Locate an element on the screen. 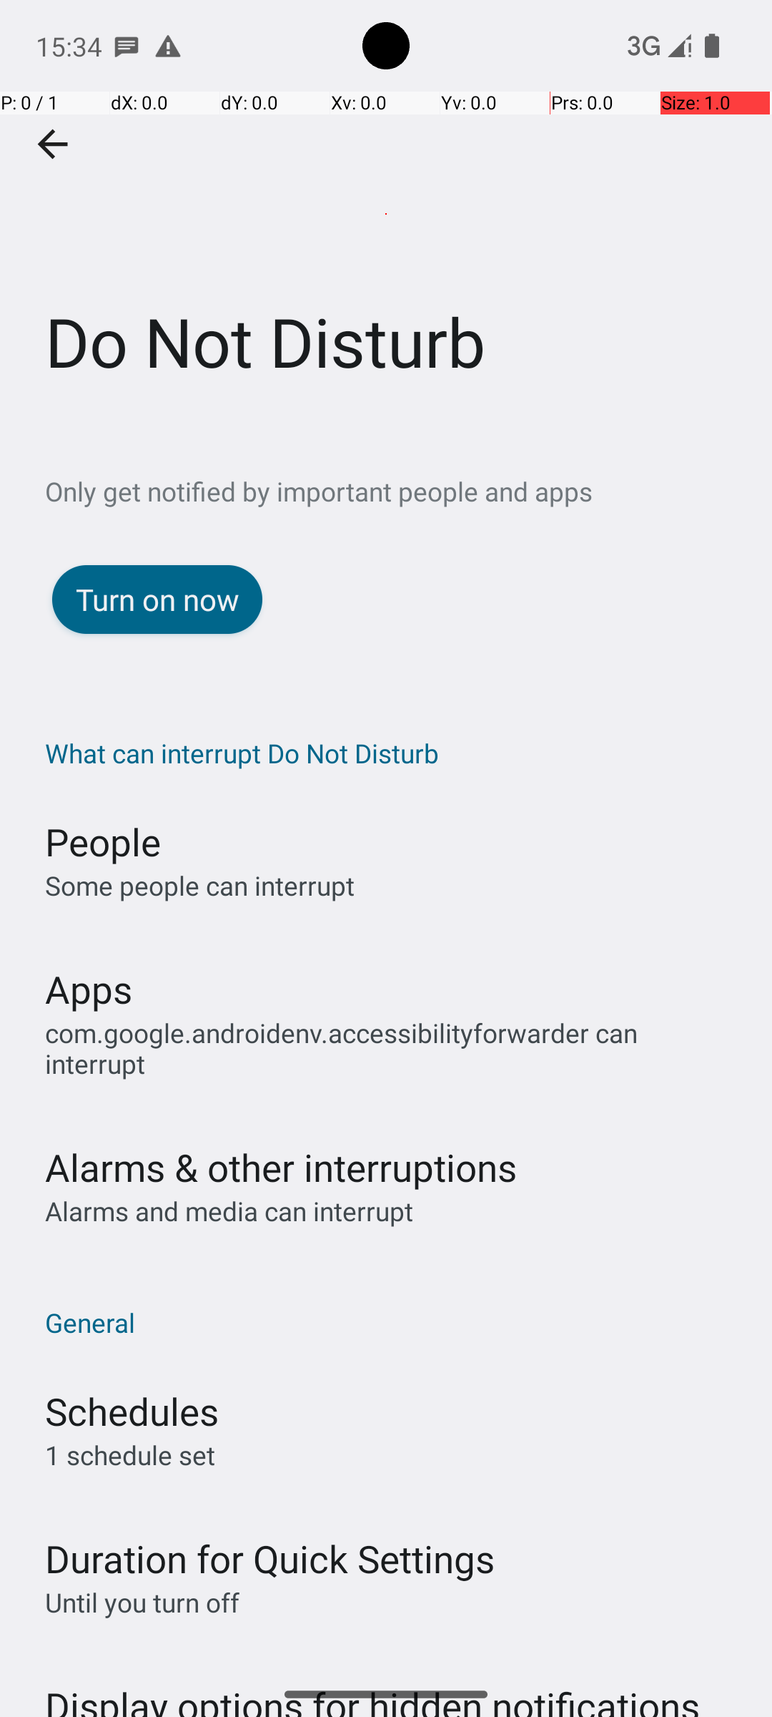 Image resolution: width=772 pixels, height=1717 pixels. Display options for hidden notifications is located at coordinates (372, 1661).